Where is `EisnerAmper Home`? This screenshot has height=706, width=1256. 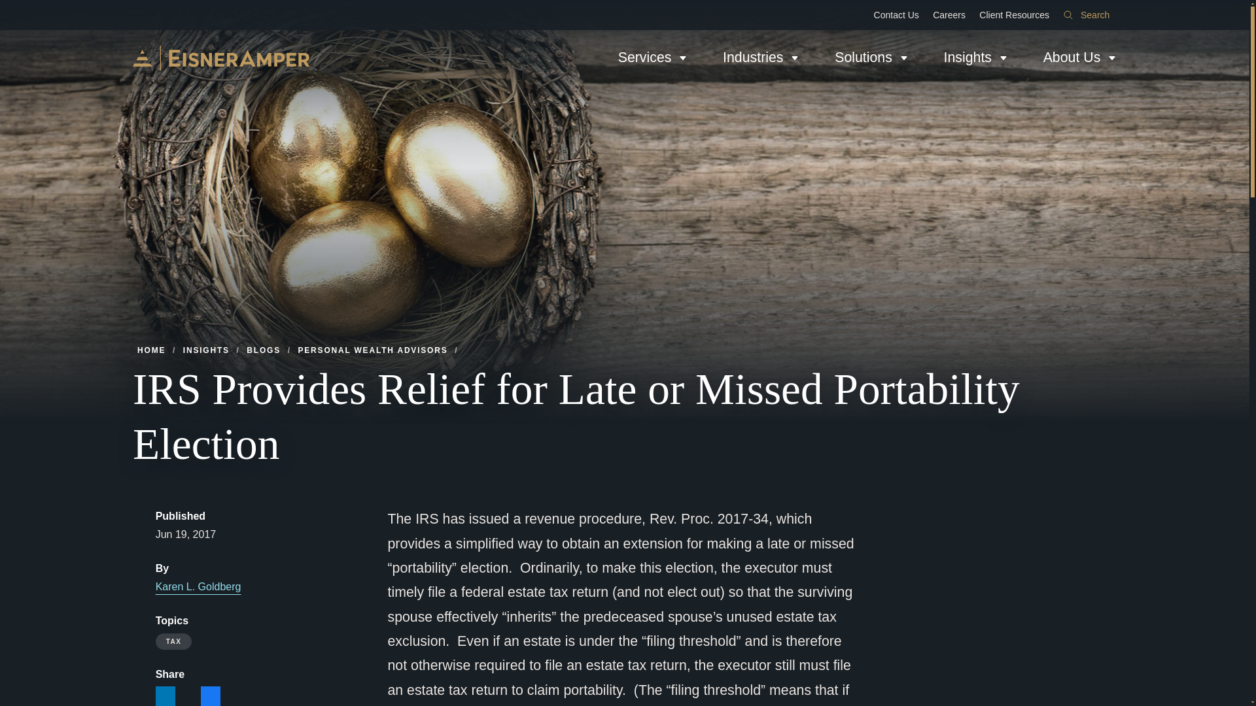
EisnerAmper Home is located at coordinates (221, 58).